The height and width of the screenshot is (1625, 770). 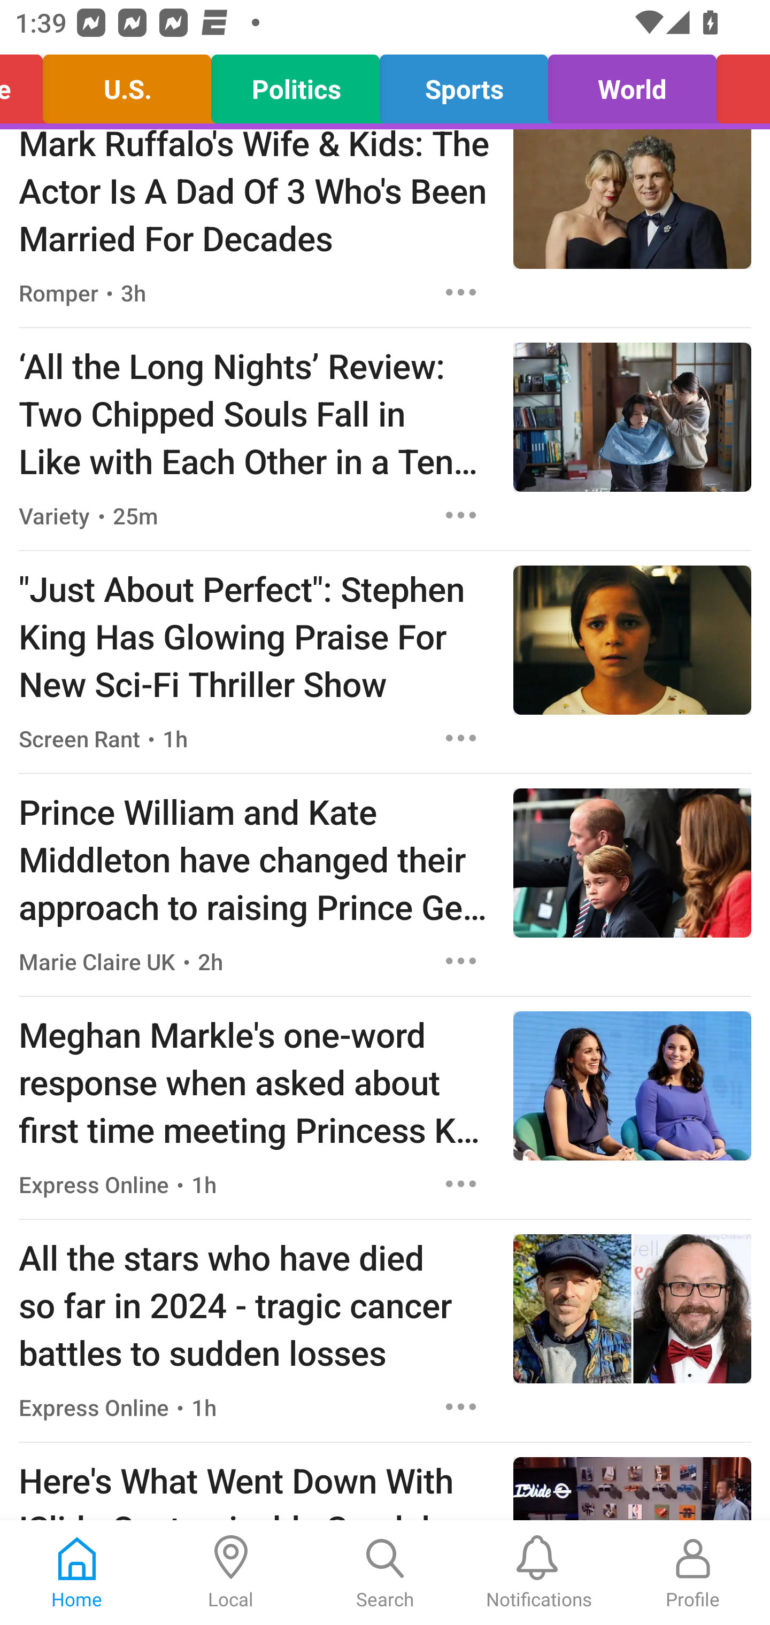 I want to click on U.S., so click(x=127, y=84).